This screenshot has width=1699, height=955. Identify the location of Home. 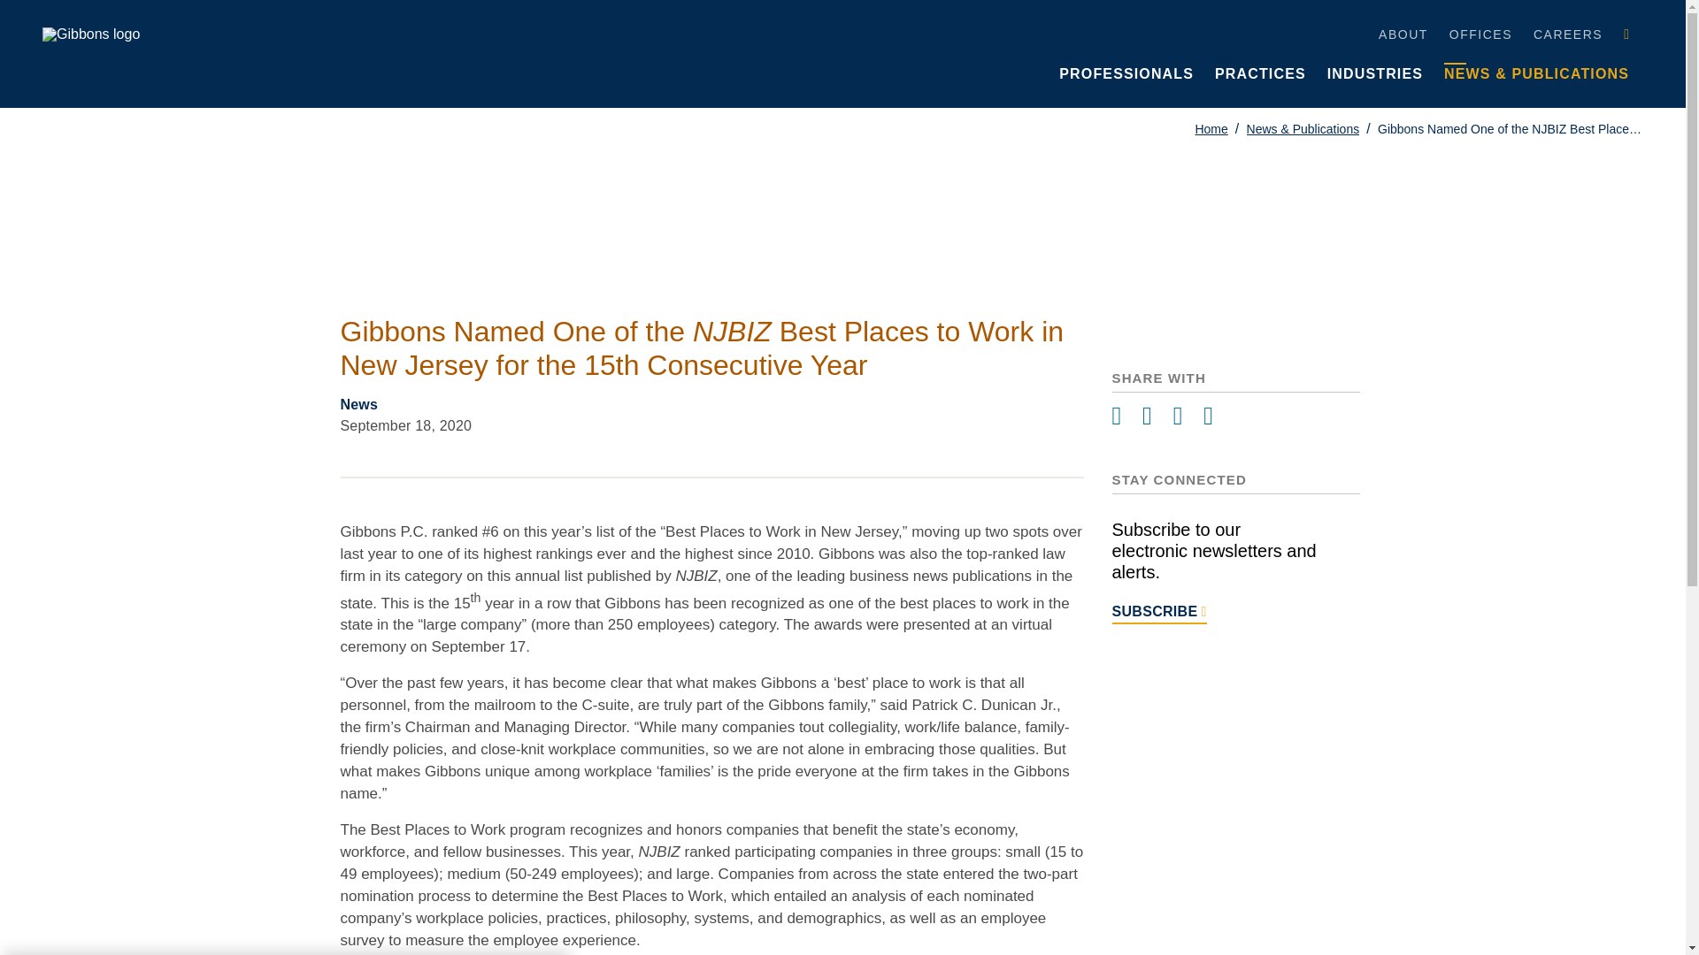
(1211, 129).